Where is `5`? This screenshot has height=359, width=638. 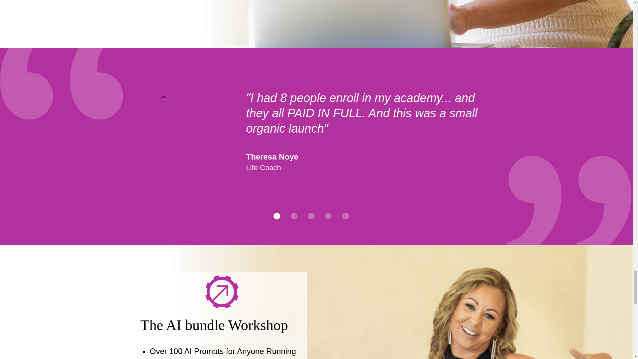
5 is located at coordinates (346, 216).